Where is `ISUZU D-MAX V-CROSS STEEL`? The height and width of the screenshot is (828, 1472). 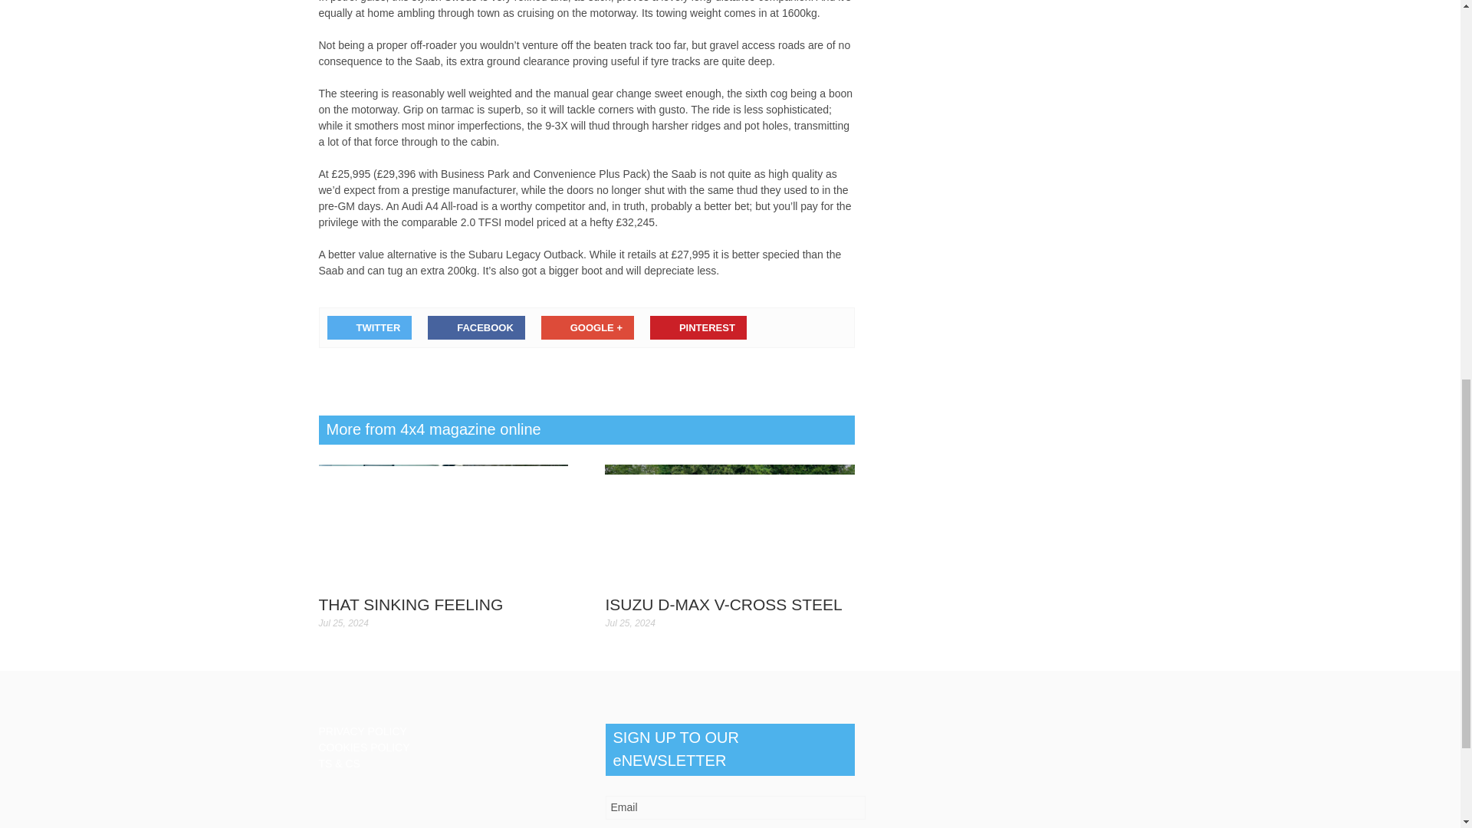
ISUZU D-MAX V-CROSS STEEL is located at coordinates (724, 604).